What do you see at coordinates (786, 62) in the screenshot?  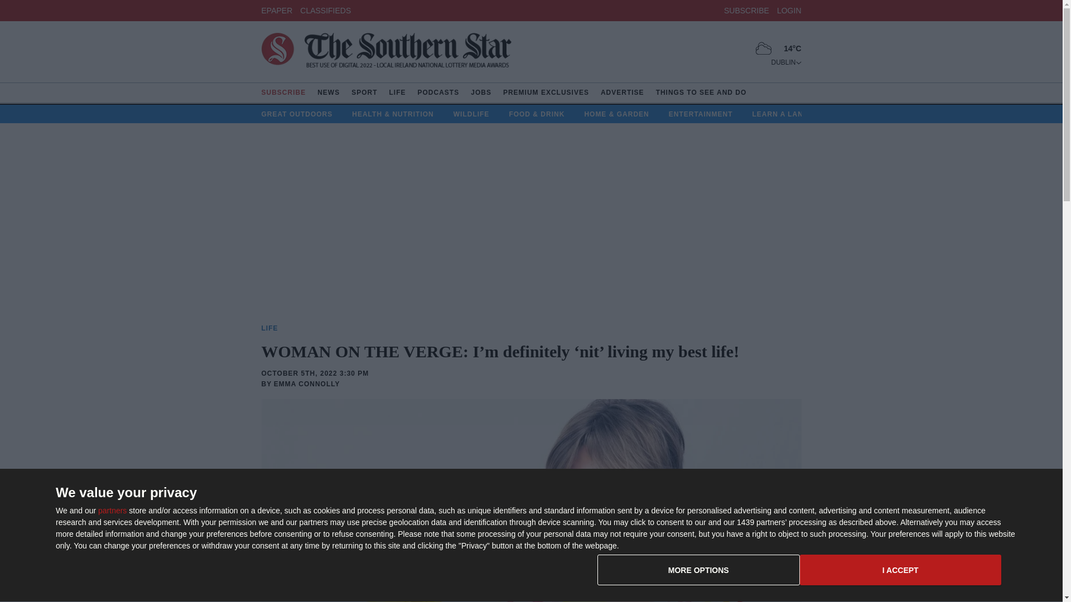 I see `MORE OPTIONS` at bounding box center [786, 62].